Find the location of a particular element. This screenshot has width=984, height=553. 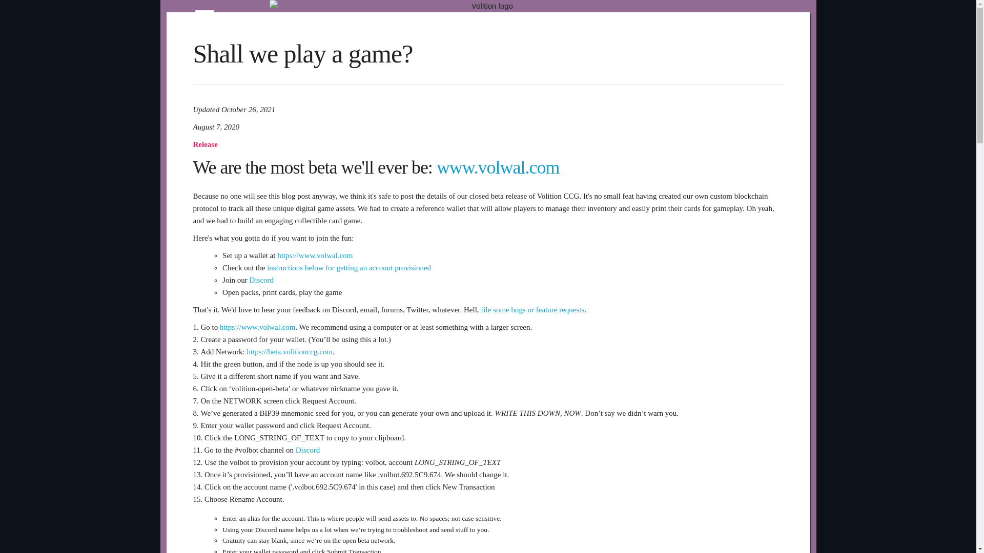

file some bugs or feature requests is located at coordinates (532, 310).